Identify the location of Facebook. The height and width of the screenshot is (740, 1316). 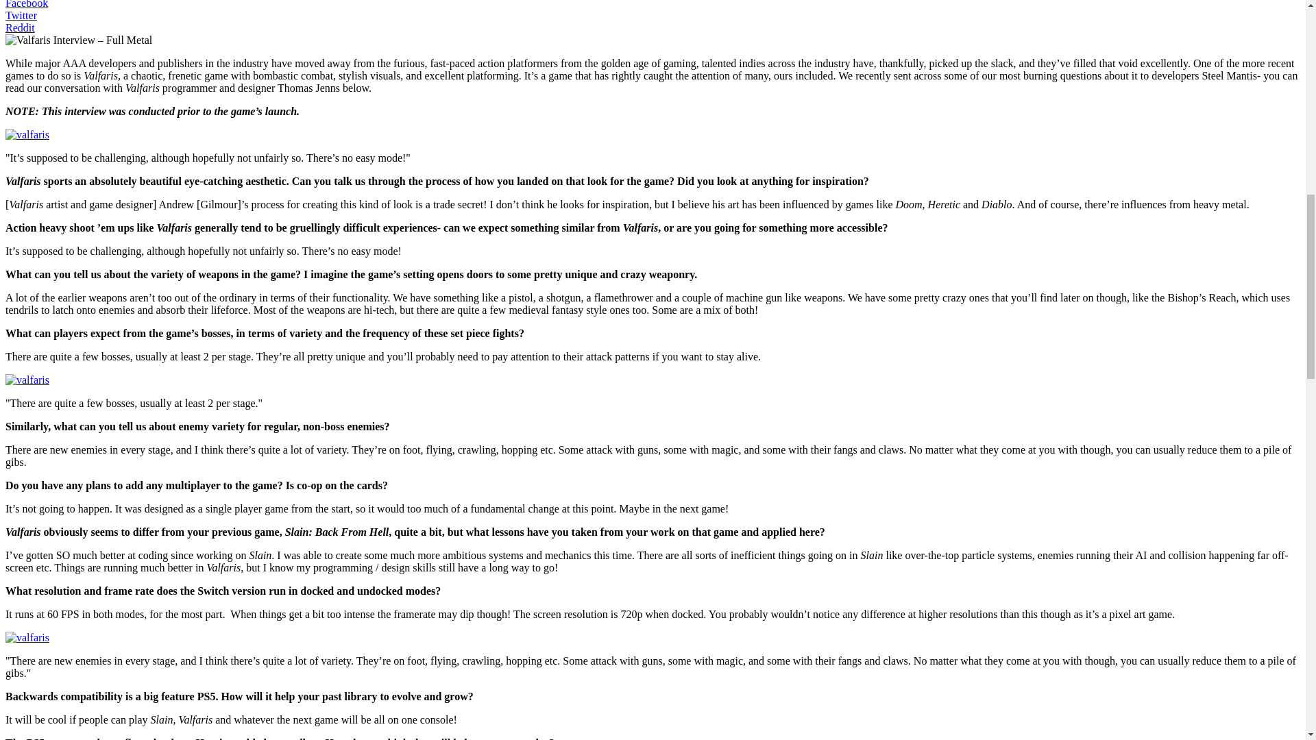
(26, 4).